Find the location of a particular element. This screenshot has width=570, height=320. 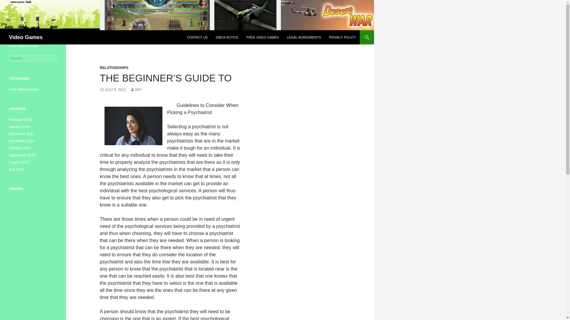

Search for: is located at coordinates (33, 58).